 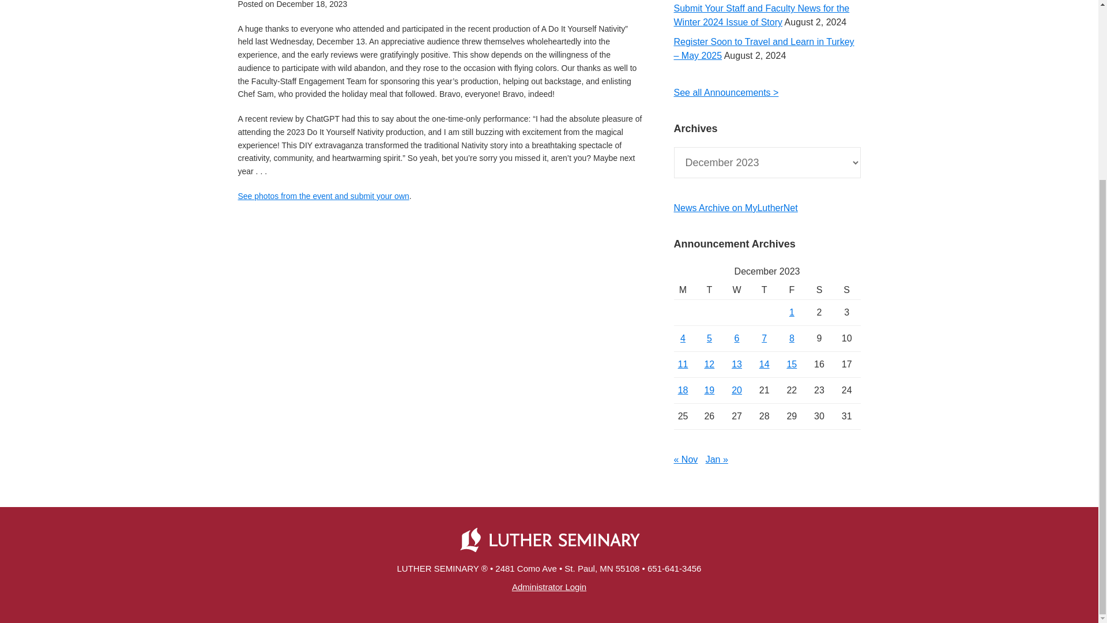 What do you see at coordinates (683, 390) in the screenshot?
I see `18` at bounding box center [683, 390].